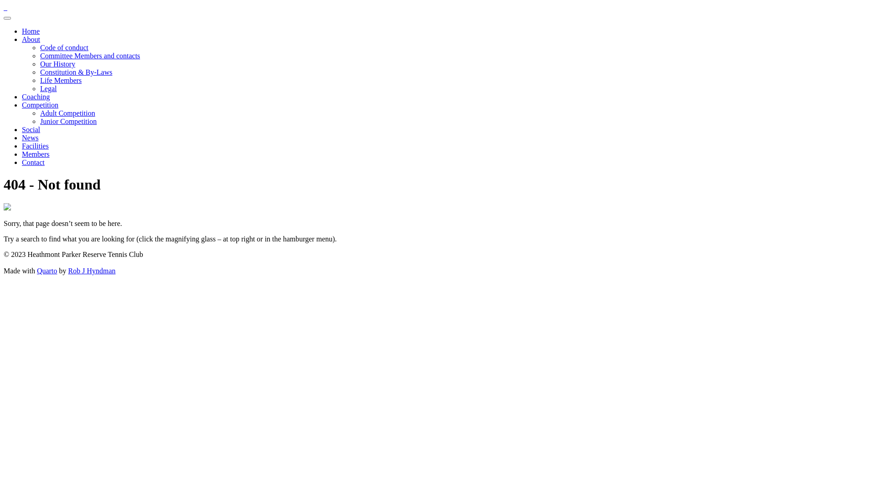 This screenshot has width=876, height=492. What do you see at coordinates (90, 56) in the screenshot?
I see `Committee Members and contacts` at bounding box center [90, 56].